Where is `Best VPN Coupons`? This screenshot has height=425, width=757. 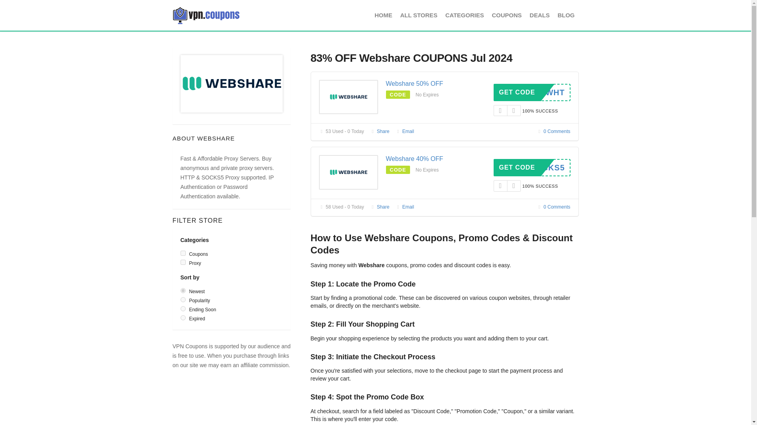
Best VPN Coupons is located at coordinates (206, 15).